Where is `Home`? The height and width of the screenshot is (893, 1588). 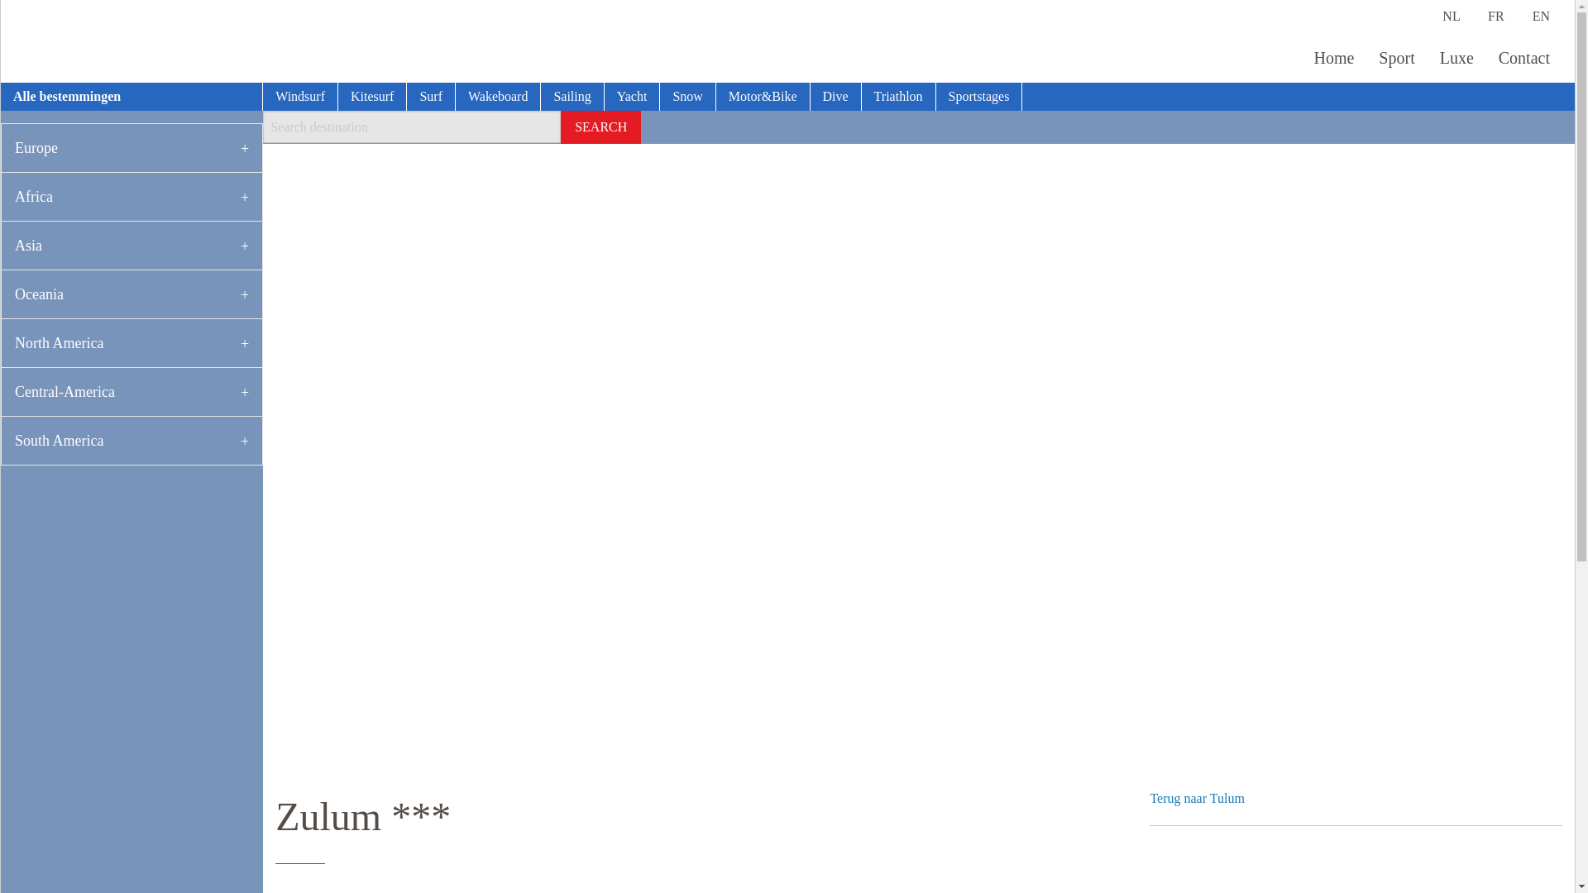
Home is located at coordinates (1333, 58).